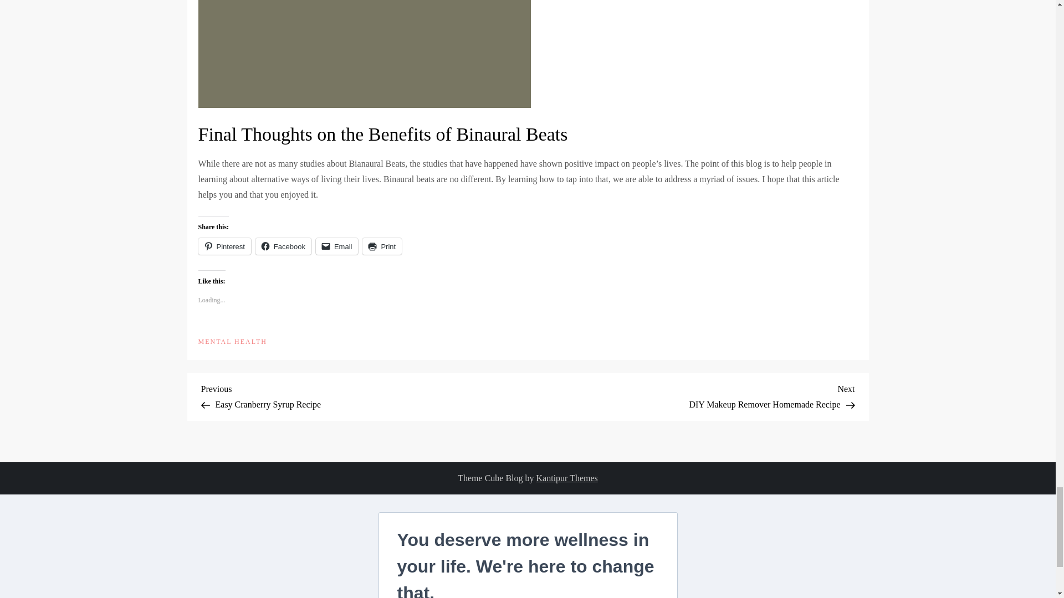  Describe the element at coordinates (690, 395) in the screenshot. I see `Kantipur Themes` at that location.